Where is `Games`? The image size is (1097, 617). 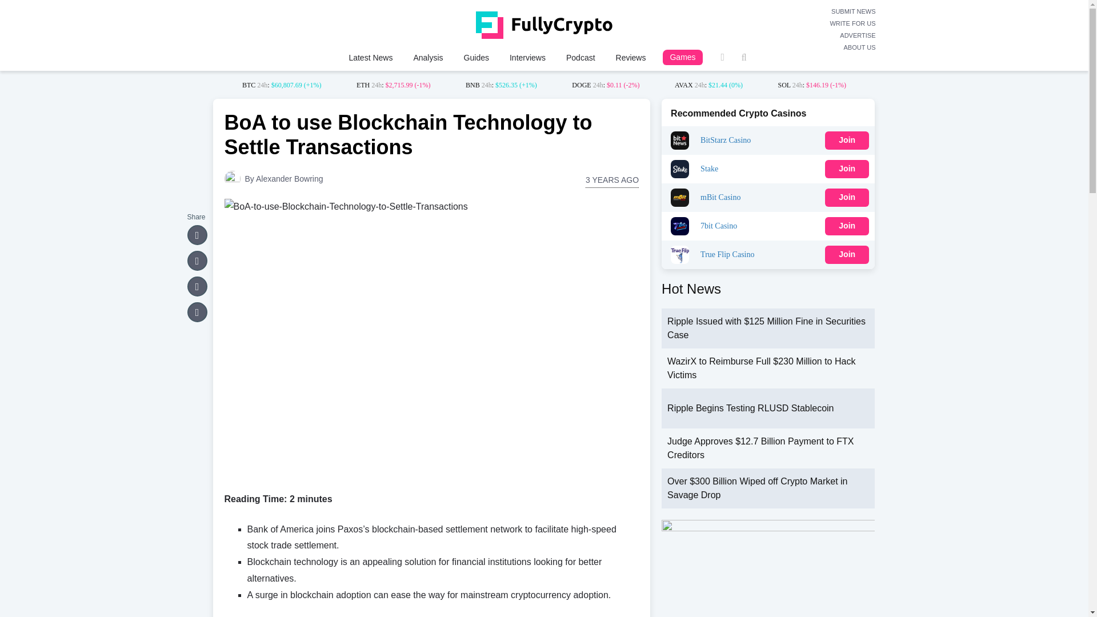 Games is located at coordinates (682, 57).